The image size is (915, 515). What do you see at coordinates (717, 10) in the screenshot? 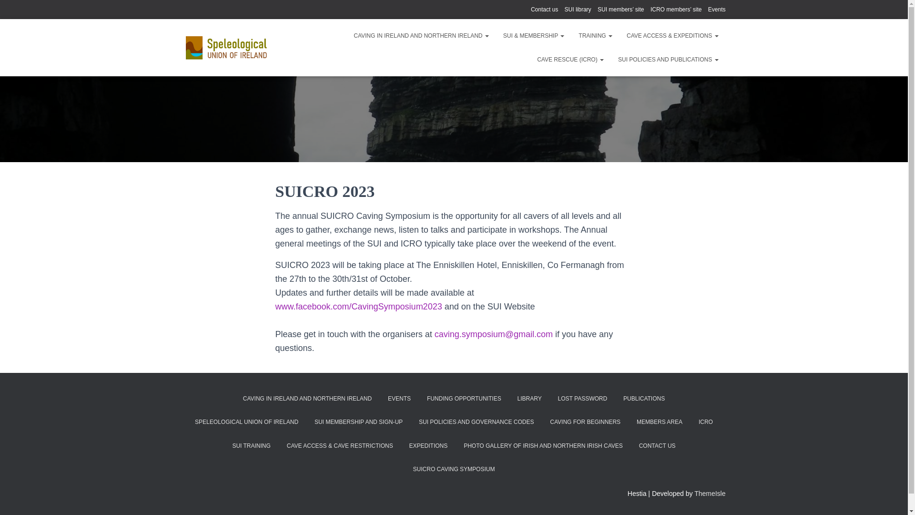
I see `Events` at bounding box center [717, 10].